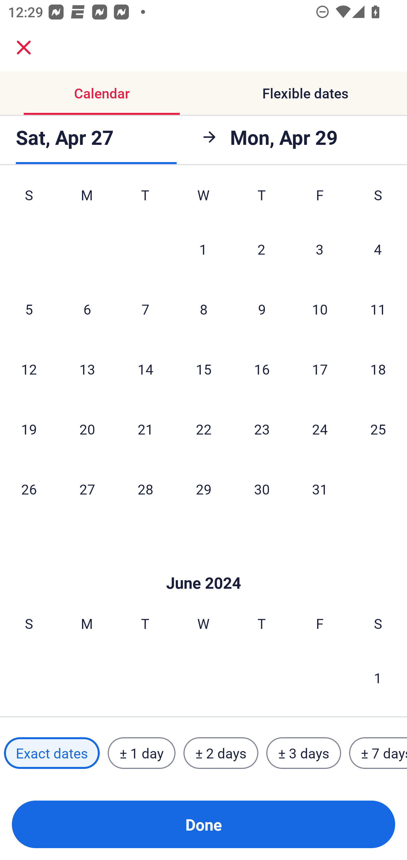  Describe the element at coordinates (145, 429) in the screenshot. I see `21 Tuesday, May 21, 2024` at that location.